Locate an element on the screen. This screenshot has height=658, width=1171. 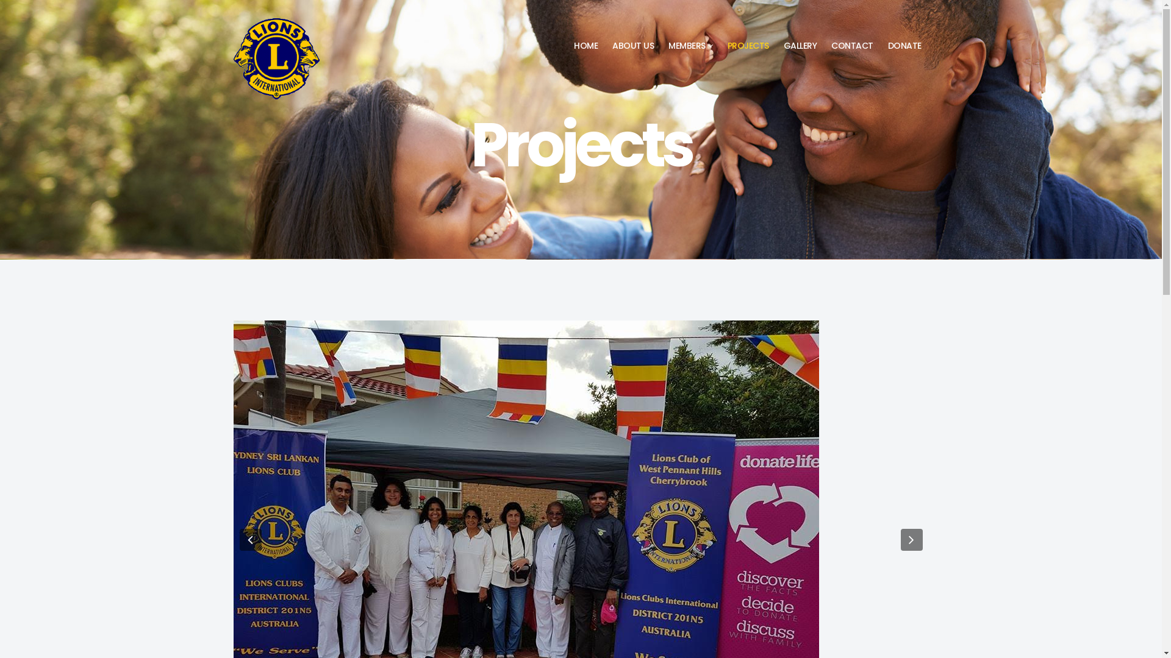
DONATE is located at coordinates (905, 46).